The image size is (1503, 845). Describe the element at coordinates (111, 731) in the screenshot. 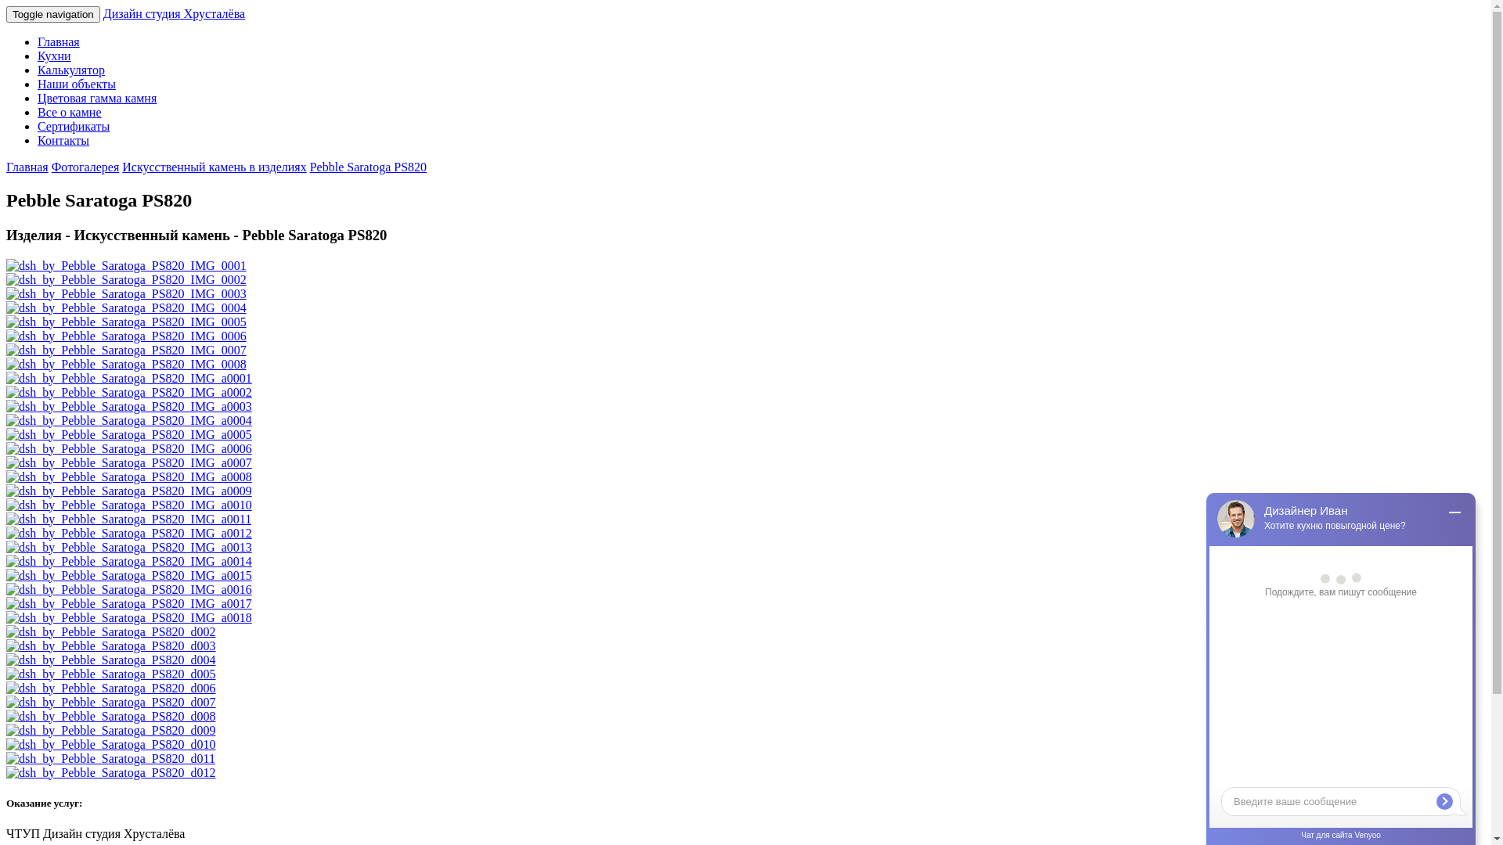

I see ` ` at that location.